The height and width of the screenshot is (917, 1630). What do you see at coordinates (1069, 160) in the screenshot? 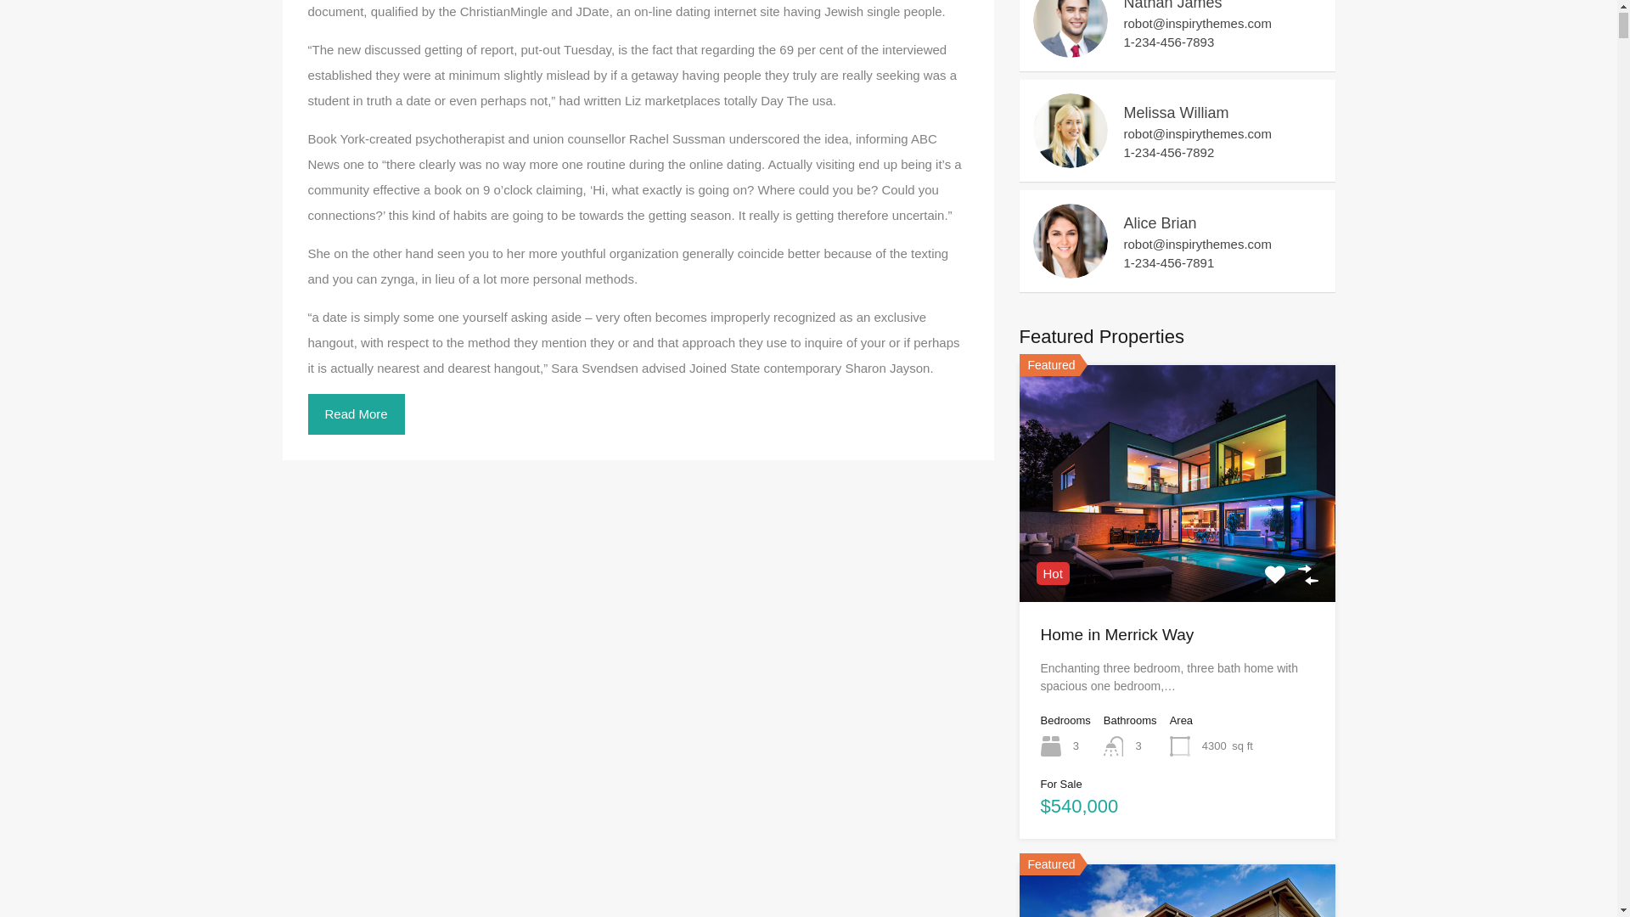
I see `Melissa William` at bounding box center [1069, 160].